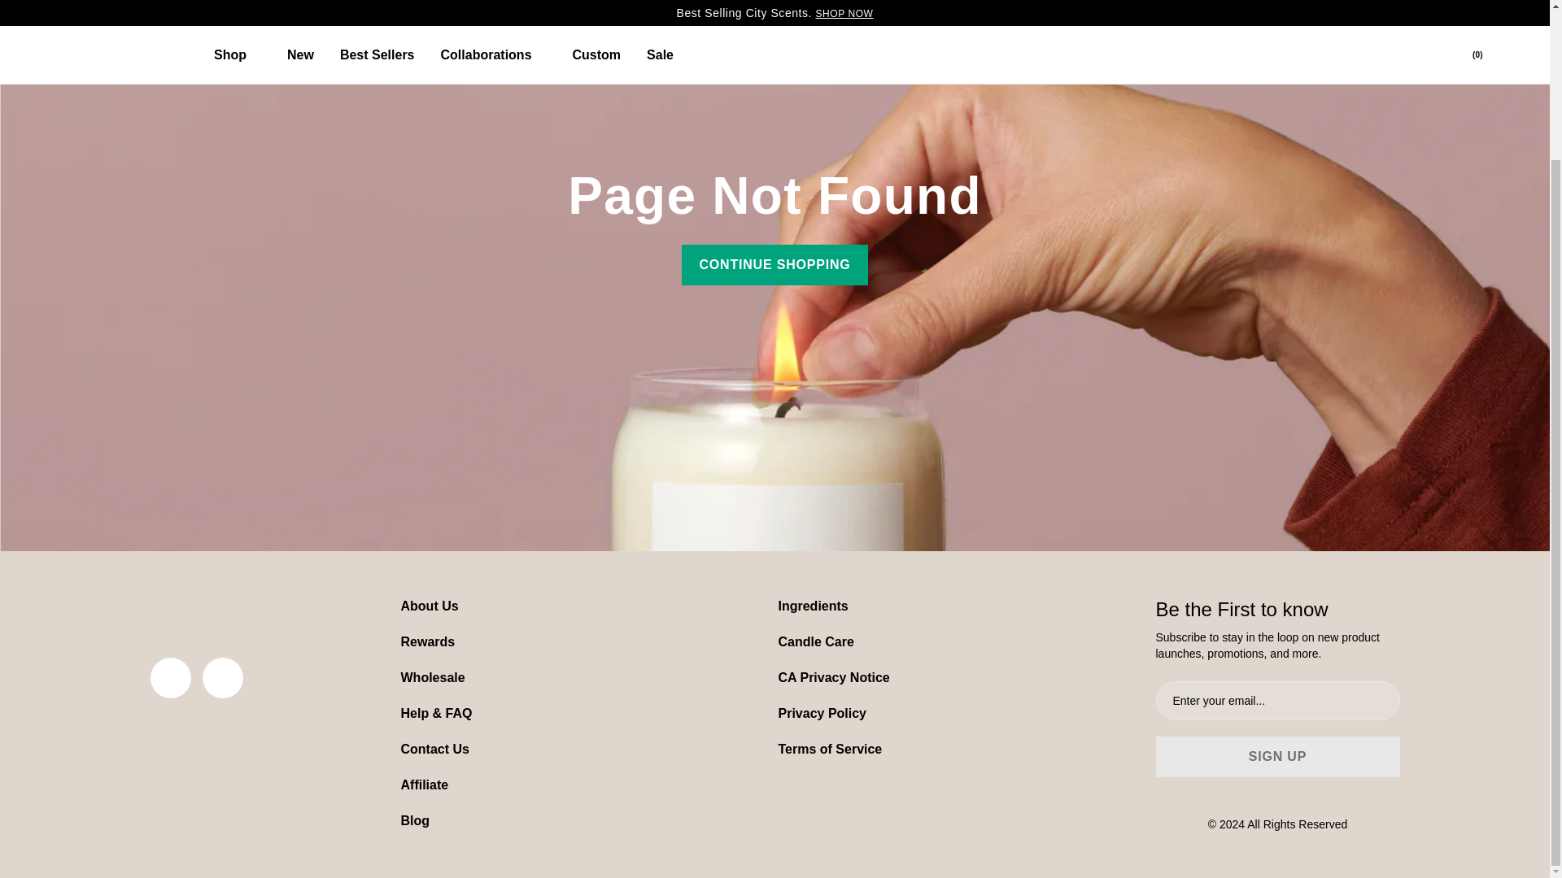  Describe the element at coordinates (415, 821) in the screenshot. I see `Blog` at that location.